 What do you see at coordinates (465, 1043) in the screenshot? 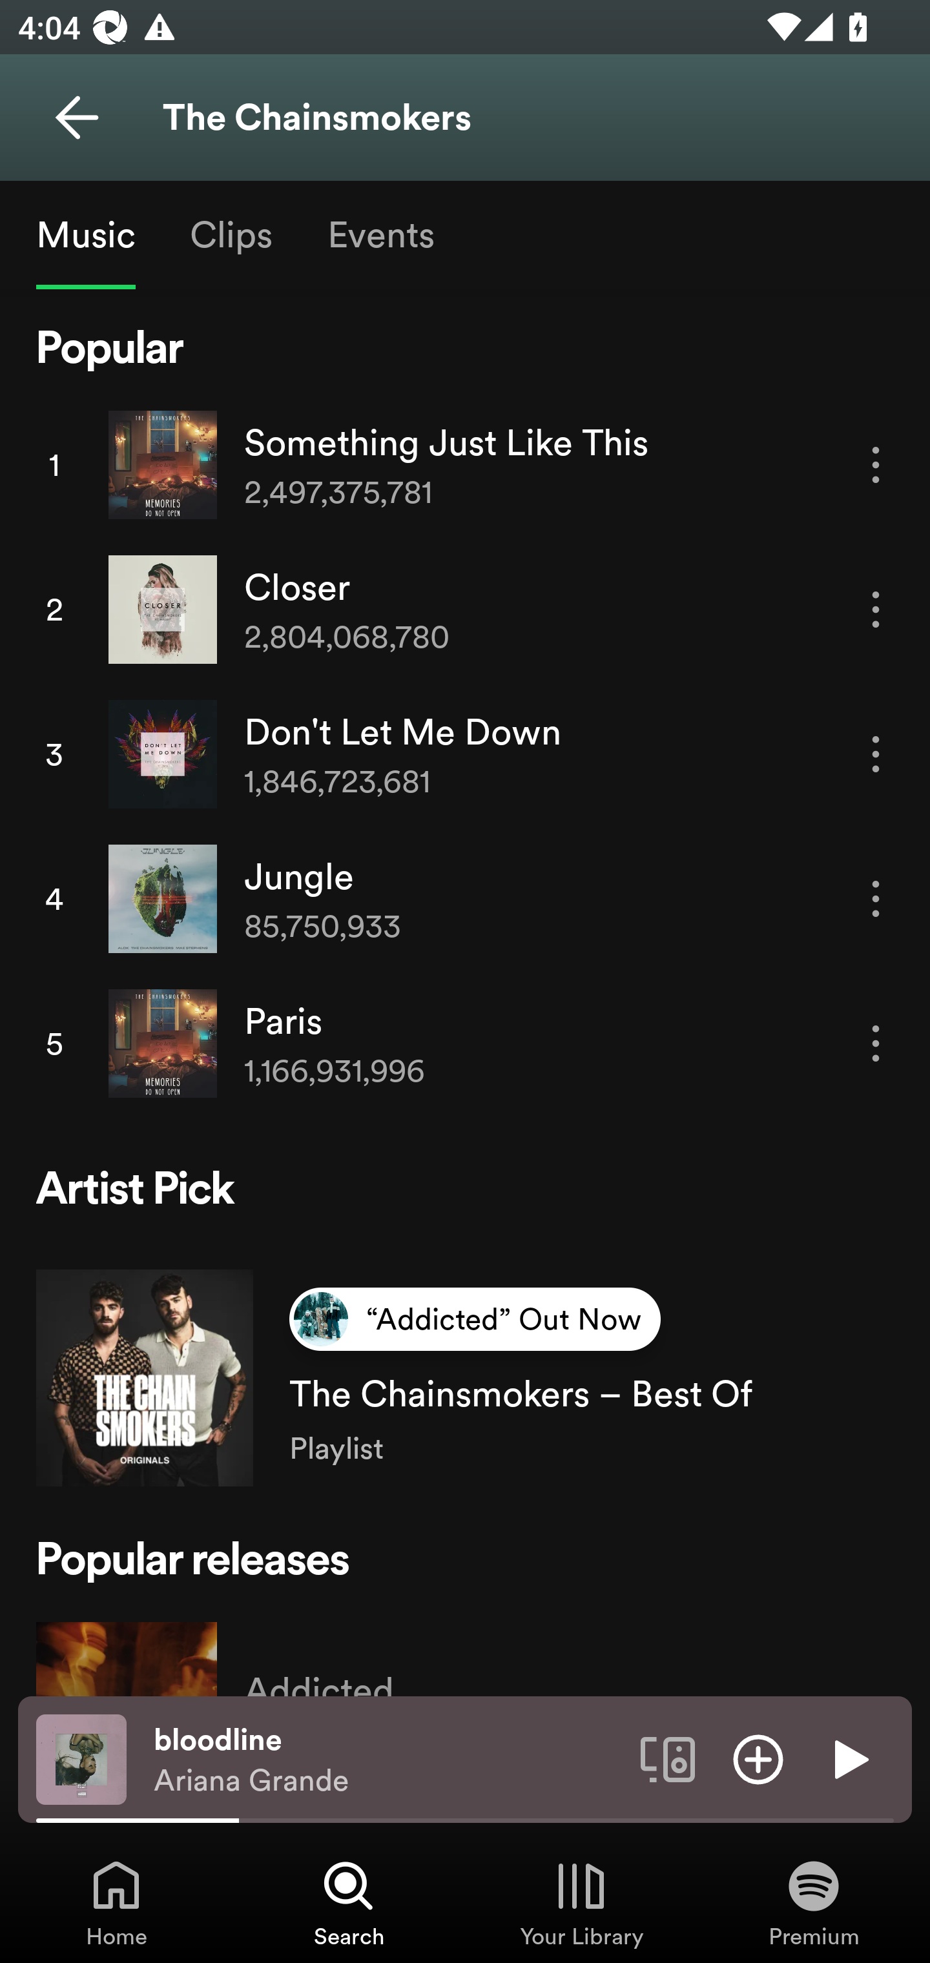
I see `5 Paris 1,166,931,996 More options for song Paris` at bounding box center [465, 1043].